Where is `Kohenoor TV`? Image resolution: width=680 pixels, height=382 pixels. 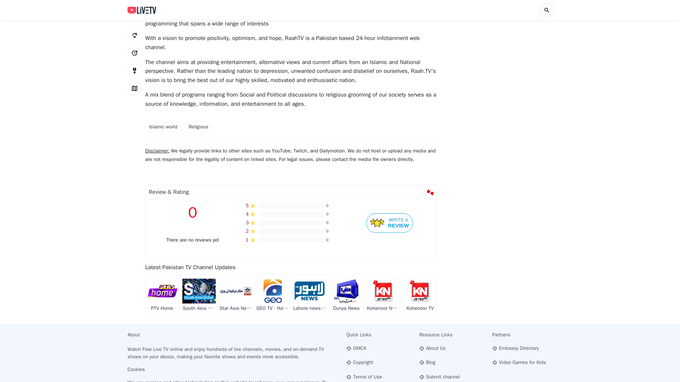
Kohenoor TV is located at coordinates (420, 296).